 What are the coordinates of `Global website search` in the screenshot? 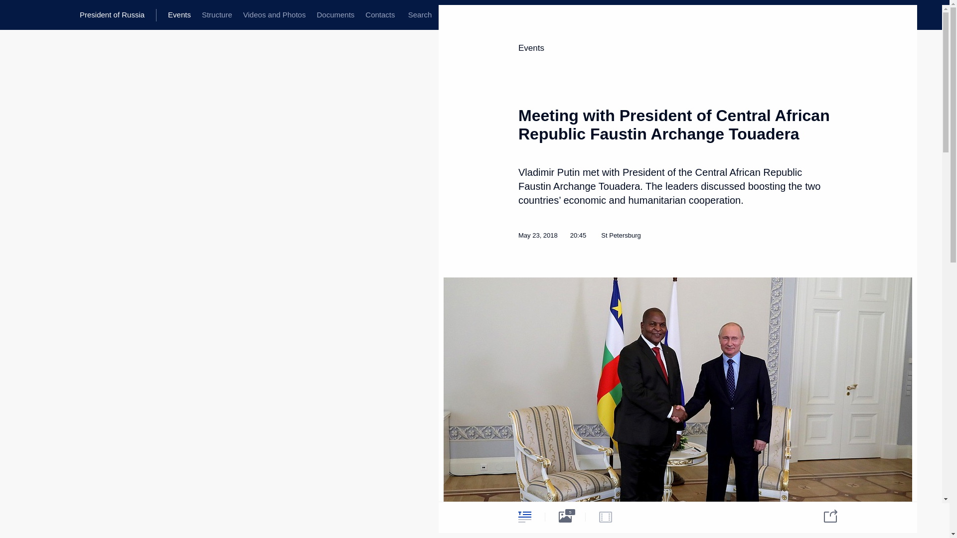 It's located at (420, 15).